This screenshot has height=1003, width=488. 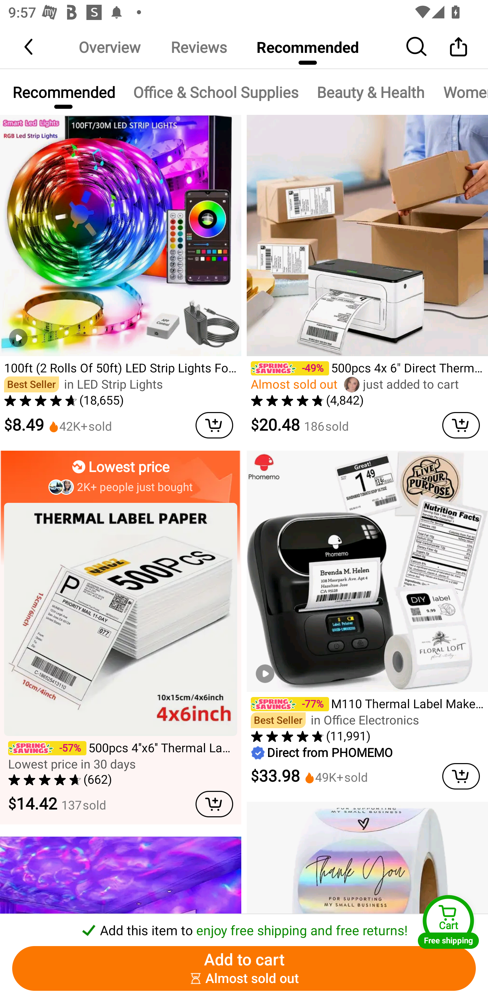 I want to click on cart delete, so click(x=214, y=425).